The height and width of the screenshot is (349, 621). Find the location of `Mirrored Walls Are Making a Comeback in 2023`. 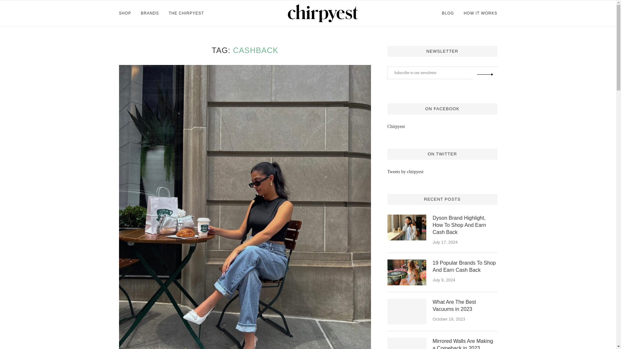

Mirrored Walls Are Making a Comeback in 2023 is located at coordinates (465, 343).